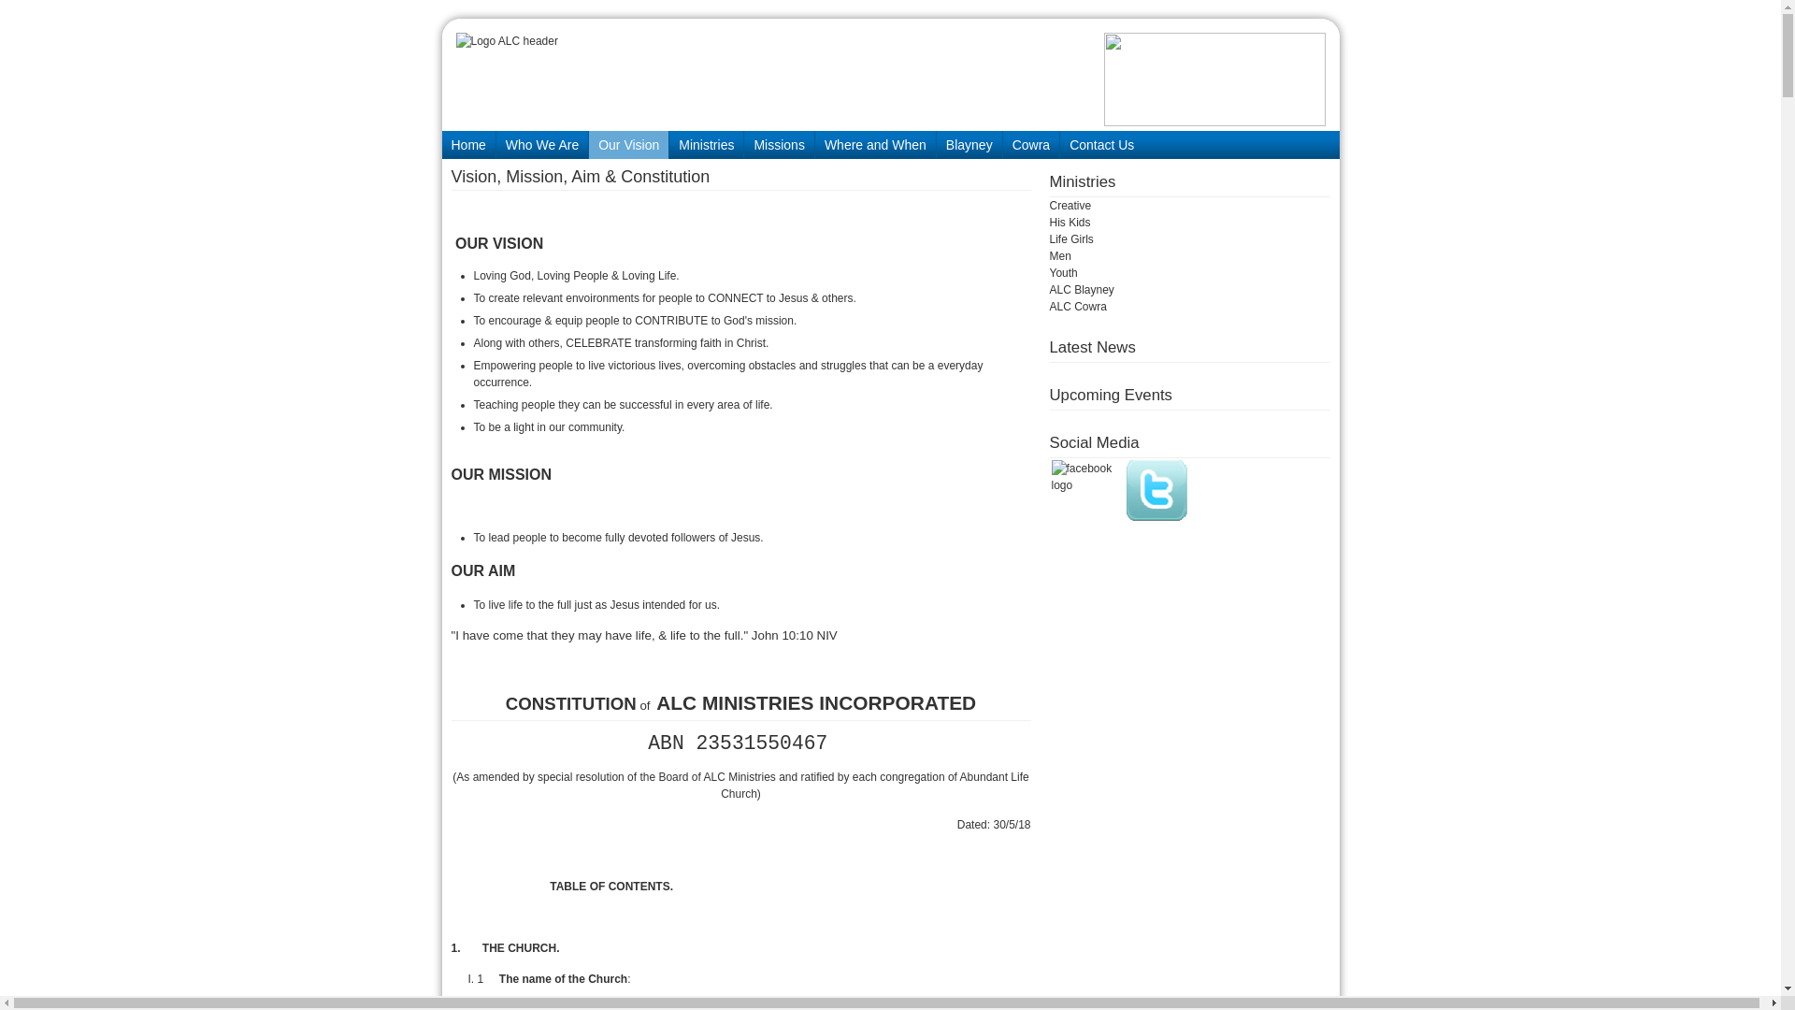  I want to click on  , so click(452, 917).